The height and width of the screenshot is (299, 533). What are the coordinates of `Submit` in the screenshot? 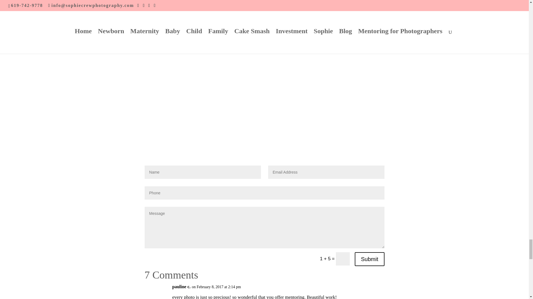 It's located at (369, 259).